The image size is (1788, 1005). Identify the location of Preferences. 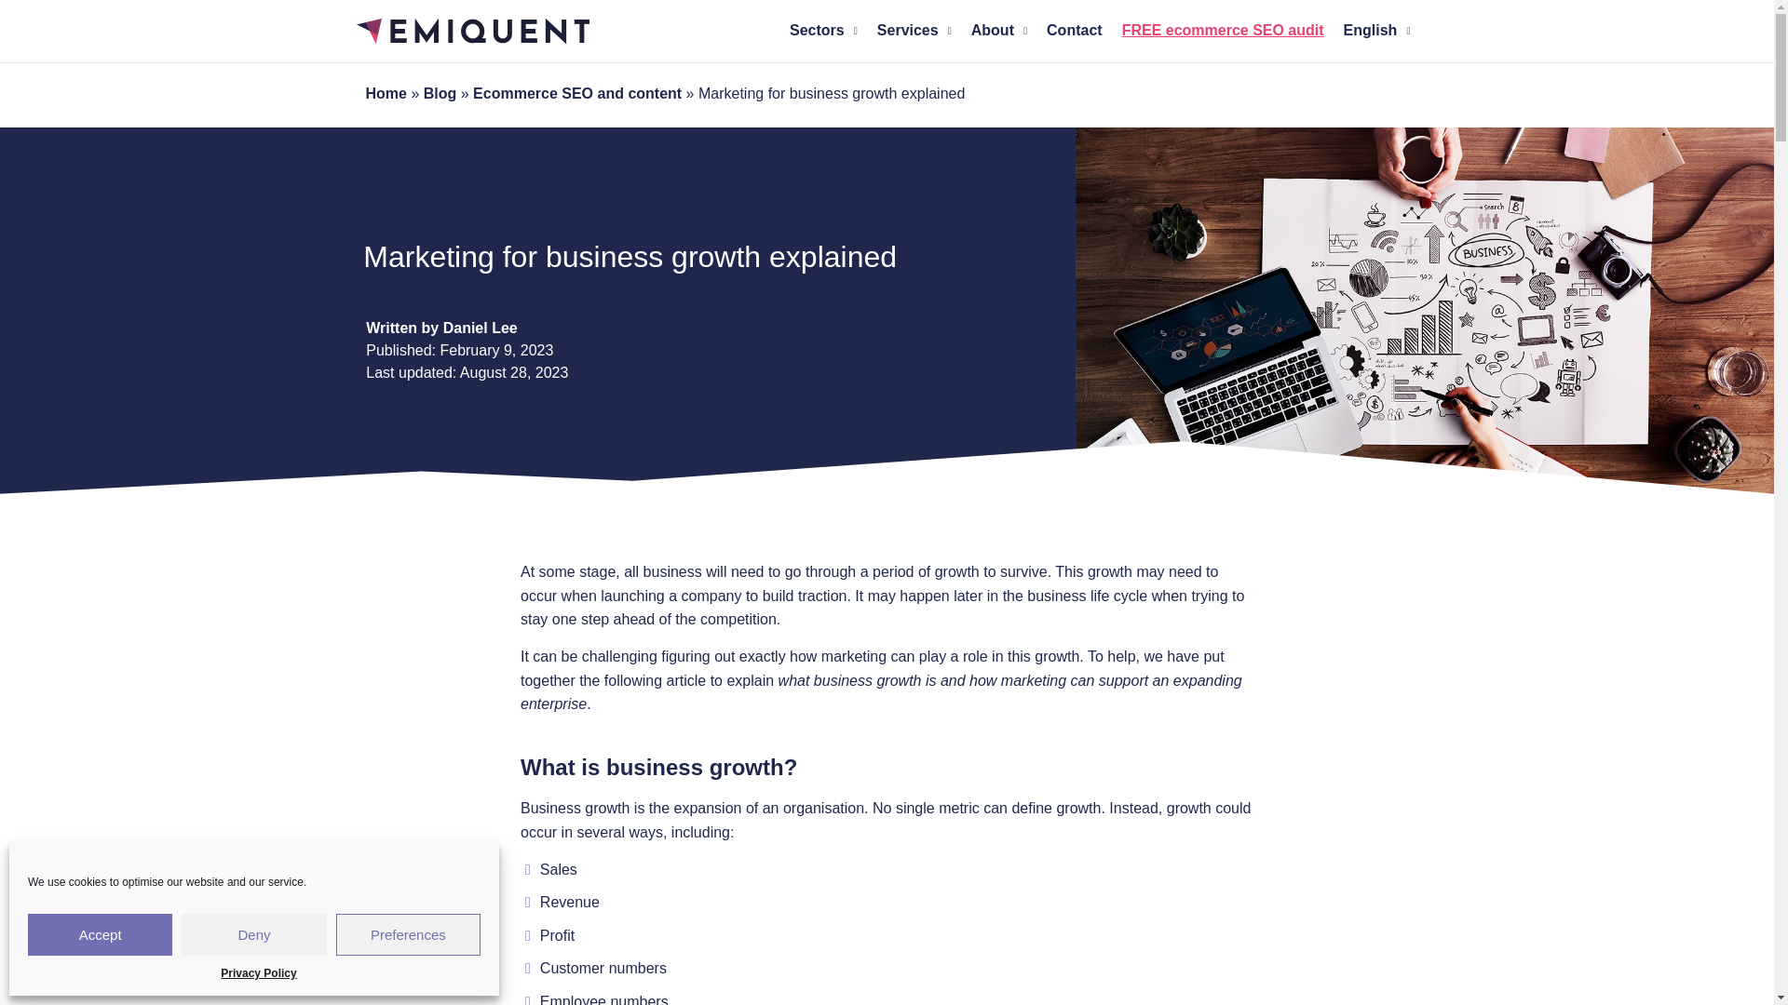
(408, 934).